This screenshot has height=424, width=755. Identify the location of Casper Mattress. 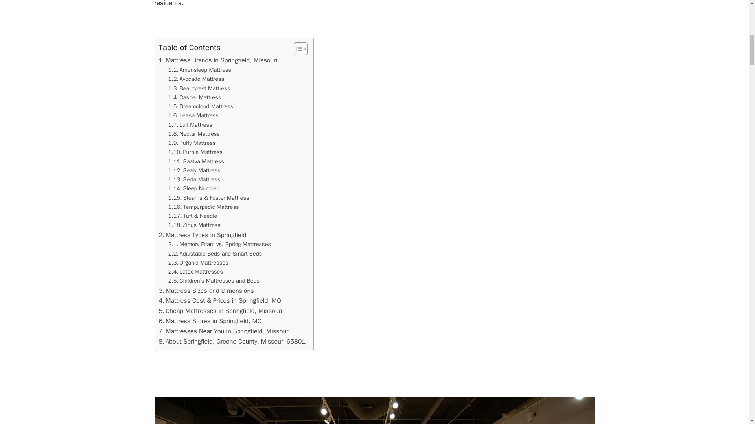
(195, 97).